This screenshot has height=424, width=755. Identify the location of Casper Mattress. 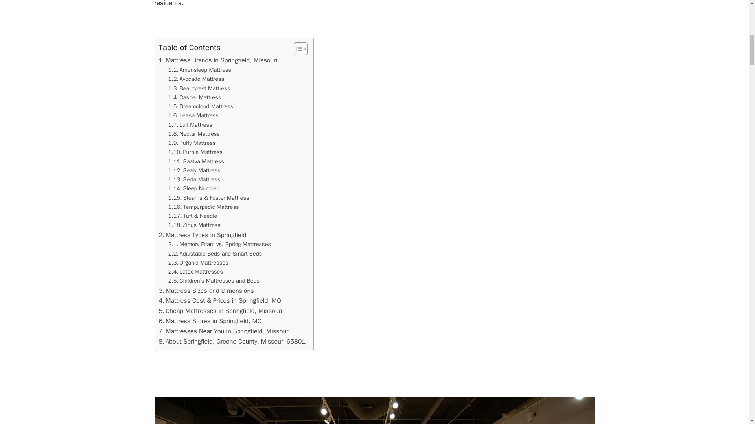
(195, 97).